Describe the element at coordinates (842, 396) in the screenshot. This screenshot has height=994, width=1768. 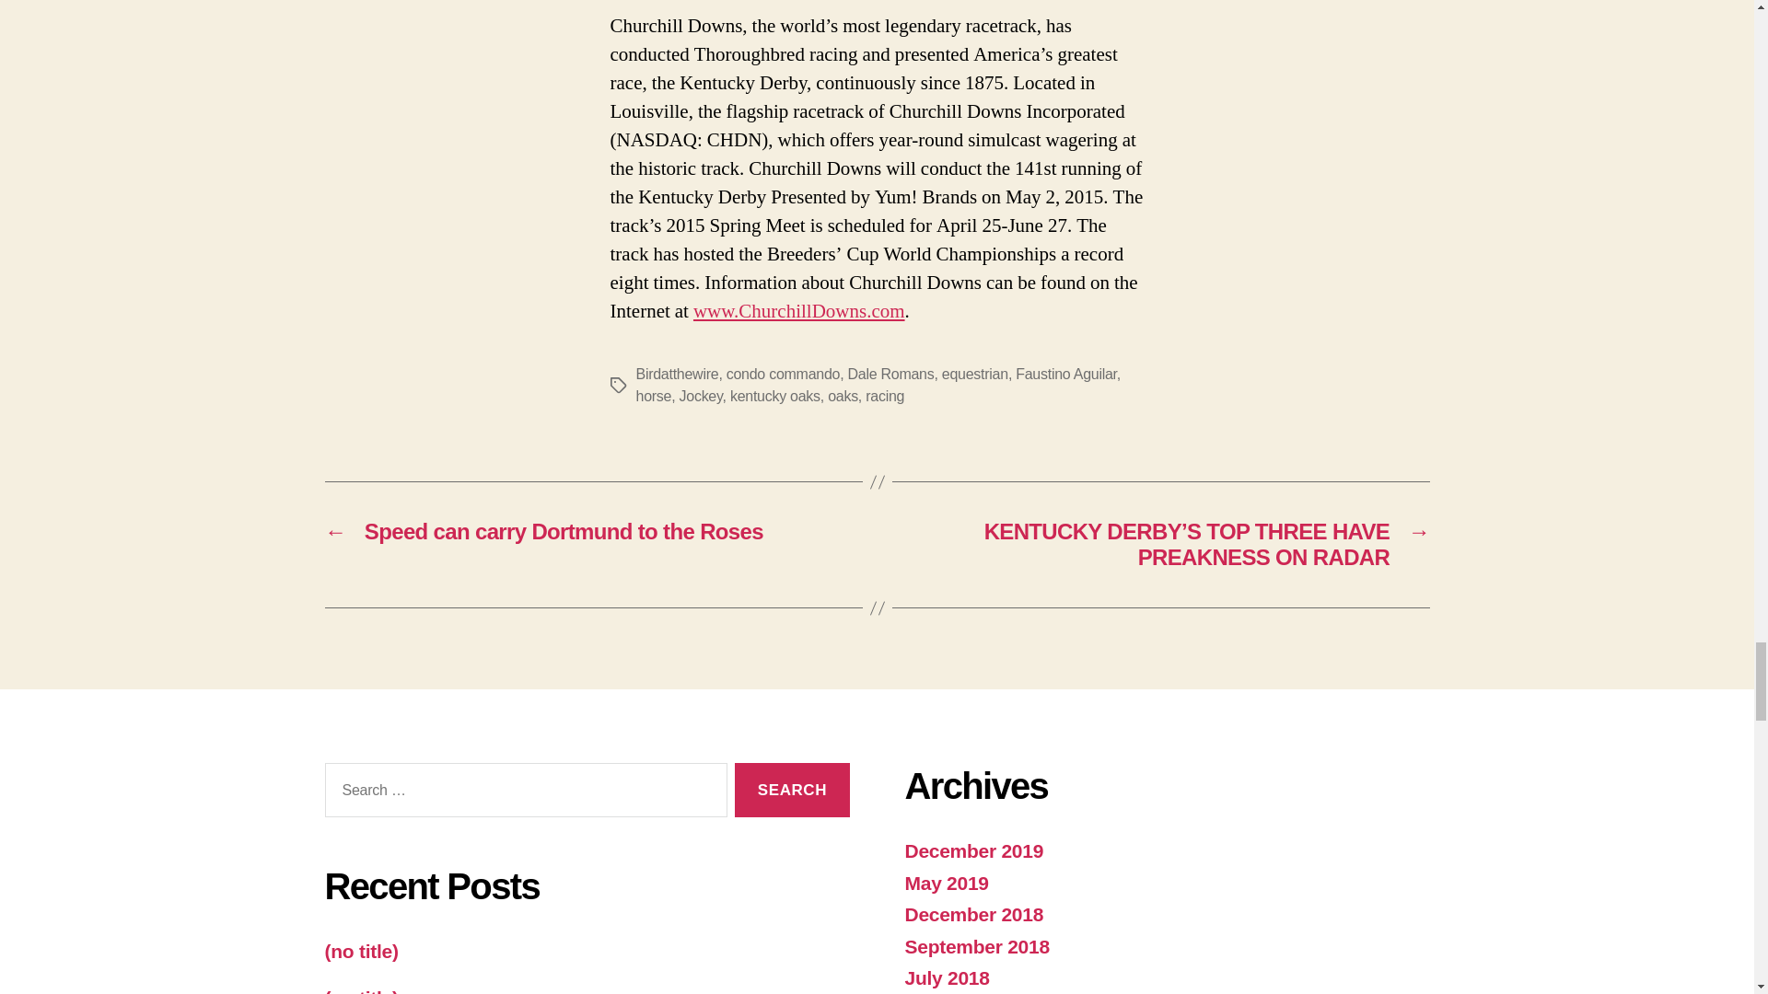
I see `oaks` at that location.